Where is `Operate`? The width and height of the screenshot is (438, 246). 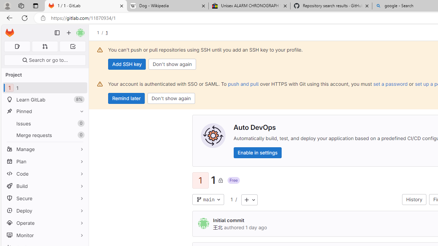 Operate is located at coordinates (44, 223).